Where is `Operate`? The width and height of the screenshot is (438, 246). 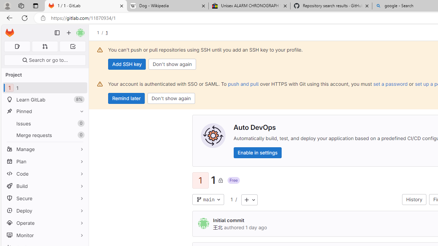 Operate is located at coordinates (44, 223).